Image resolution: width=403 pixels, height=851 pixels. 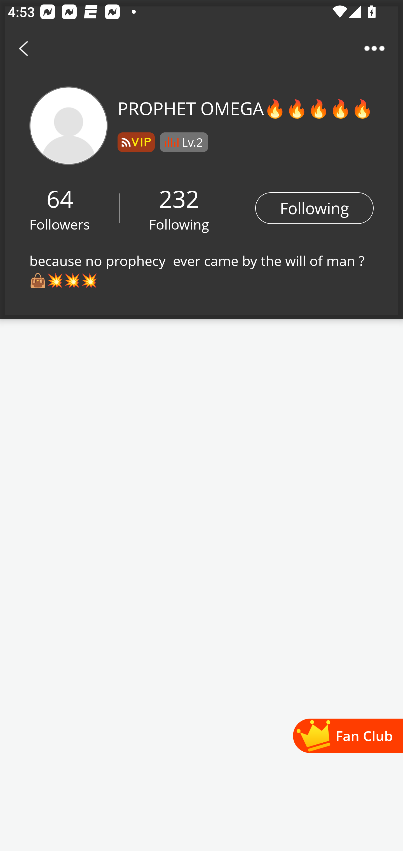 I want to click on Followers, so click(x=60, y=224).